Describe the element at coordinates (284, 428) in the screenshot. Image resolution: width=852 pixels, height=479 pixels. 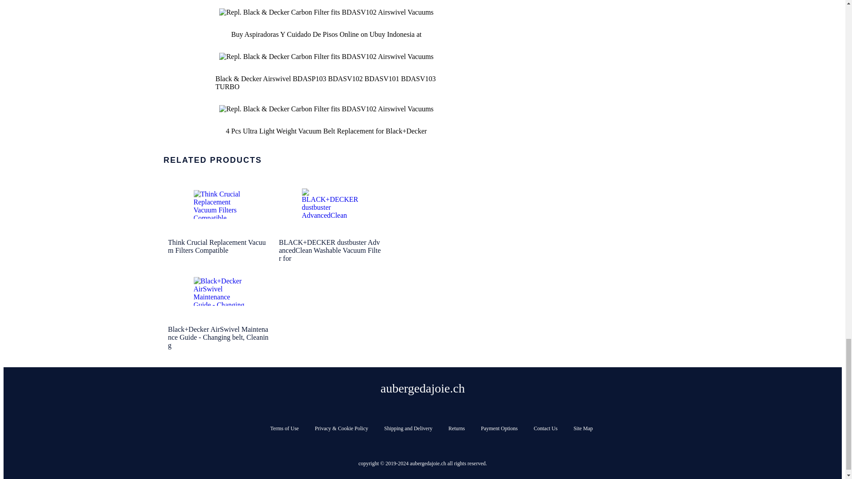
I see `Terms of Use` at that location.